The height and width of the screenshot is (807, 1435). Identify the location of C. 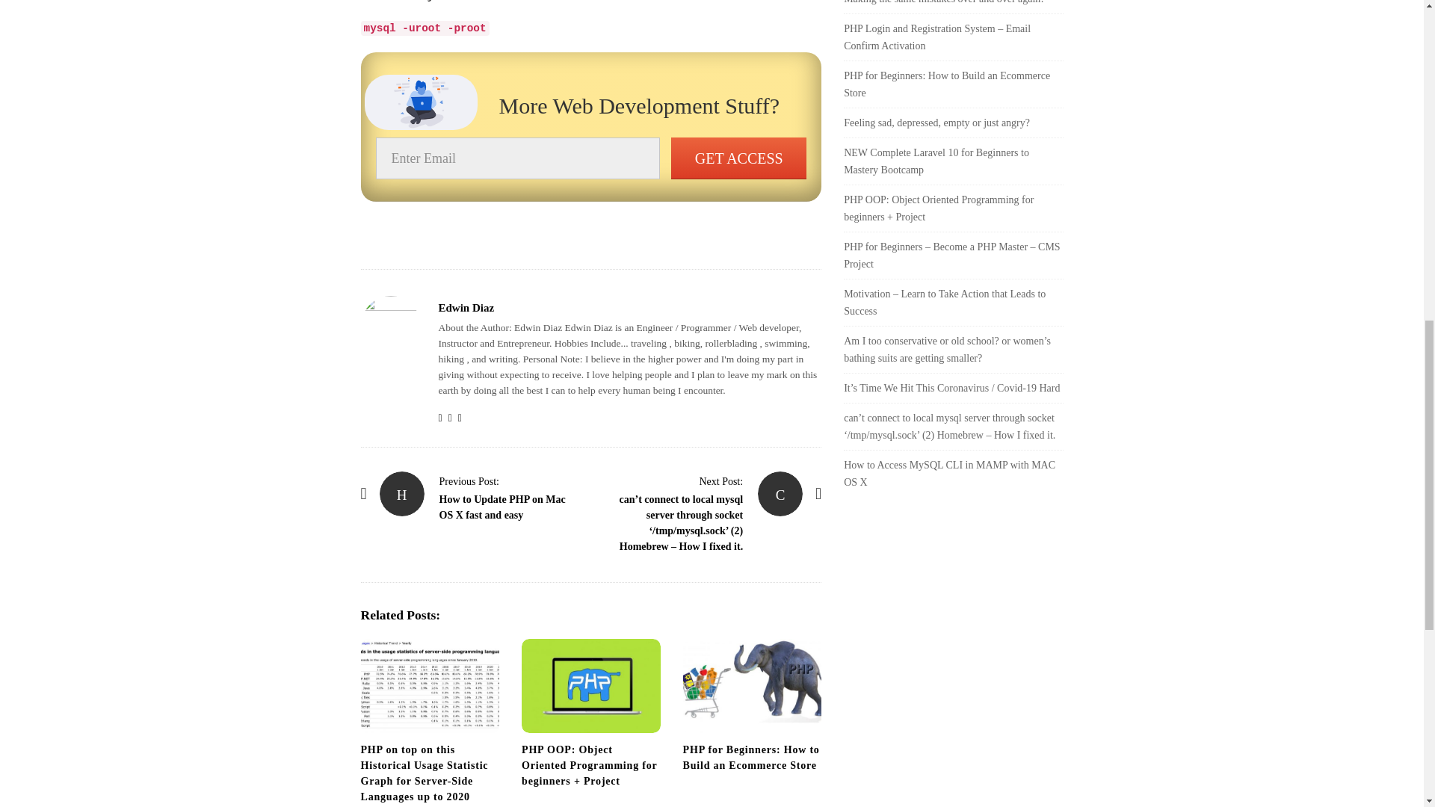
(780, 493).